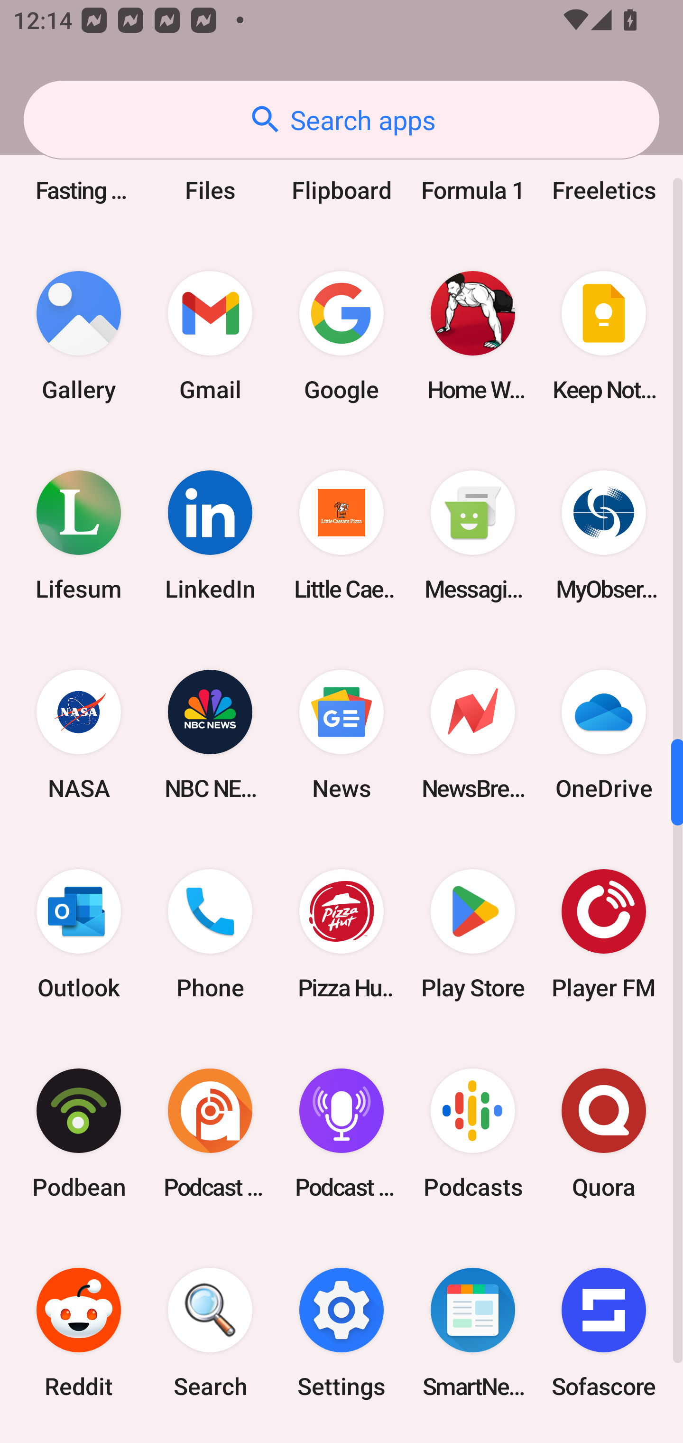  Describe the element at coordinates (210, 336) in the screenshot. I see `Gmail` at that location.